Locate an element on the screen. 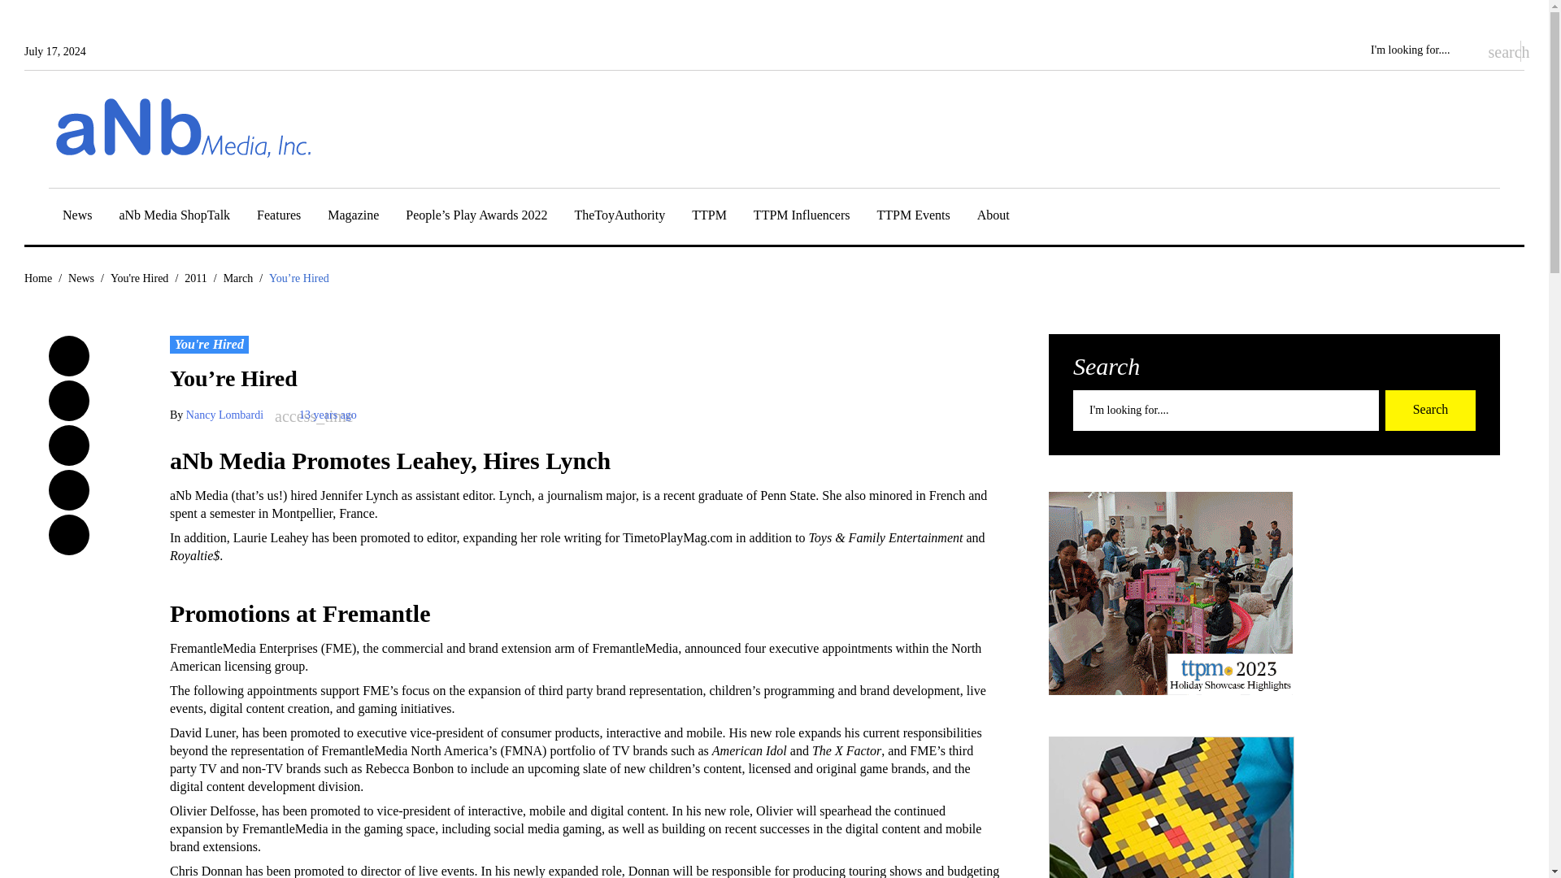 The height and width of the screenshot is (878, 1561). TTPM Events is located at coordinates (914, 218).